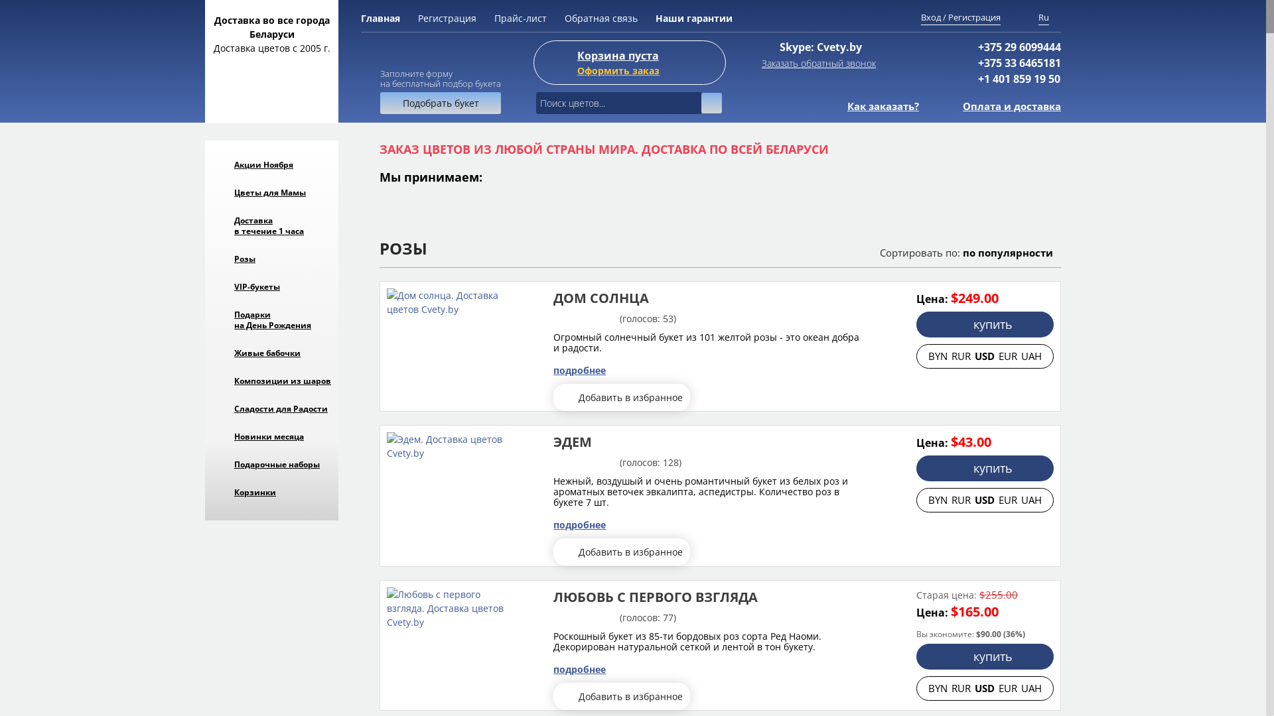 The height and width of the screenshot is (716, 1274). What do you see at coordinates (1031, 356) in the screenshot?
I see `UAH` at bounding box center [1031, 356].